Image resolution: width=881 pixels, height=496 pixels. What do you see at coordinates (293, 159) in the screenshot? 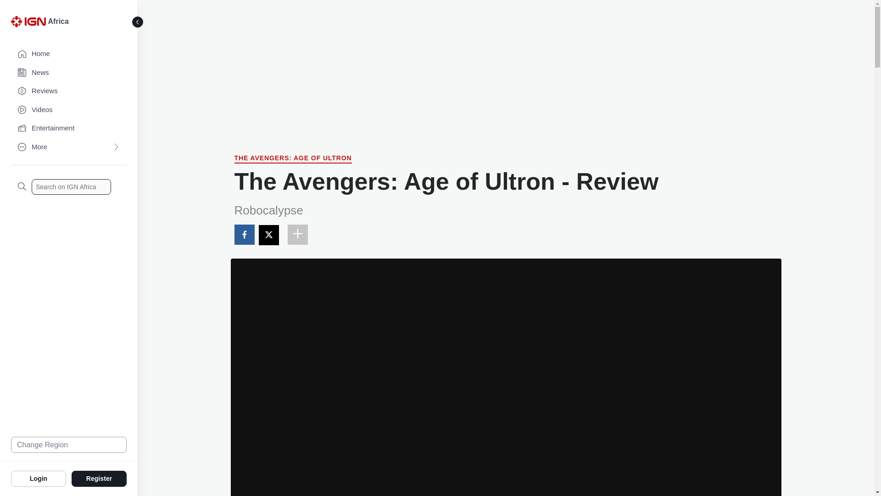
I see `THE AVENGERS: AGE OF ULTRON` at bounding box center [293, 159].